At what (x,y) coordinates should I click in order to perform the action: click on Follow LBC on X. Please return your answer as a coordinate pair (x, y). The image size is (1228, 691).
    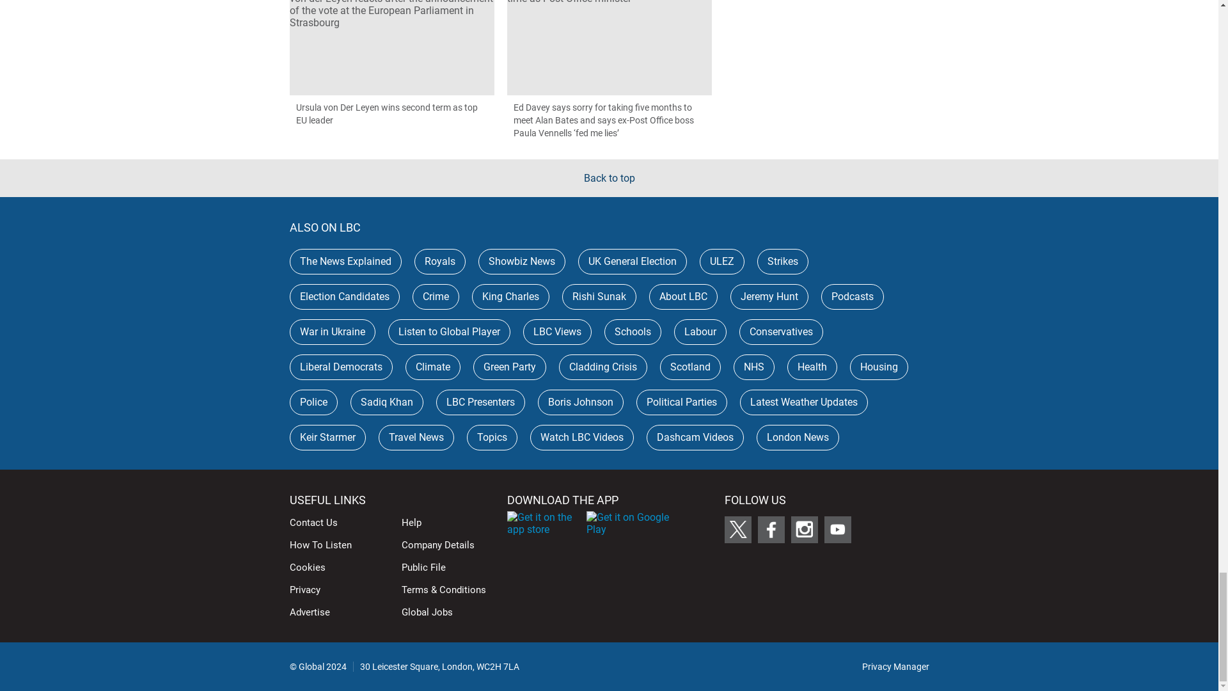
    Looking at the image, I should click on (737, 529).